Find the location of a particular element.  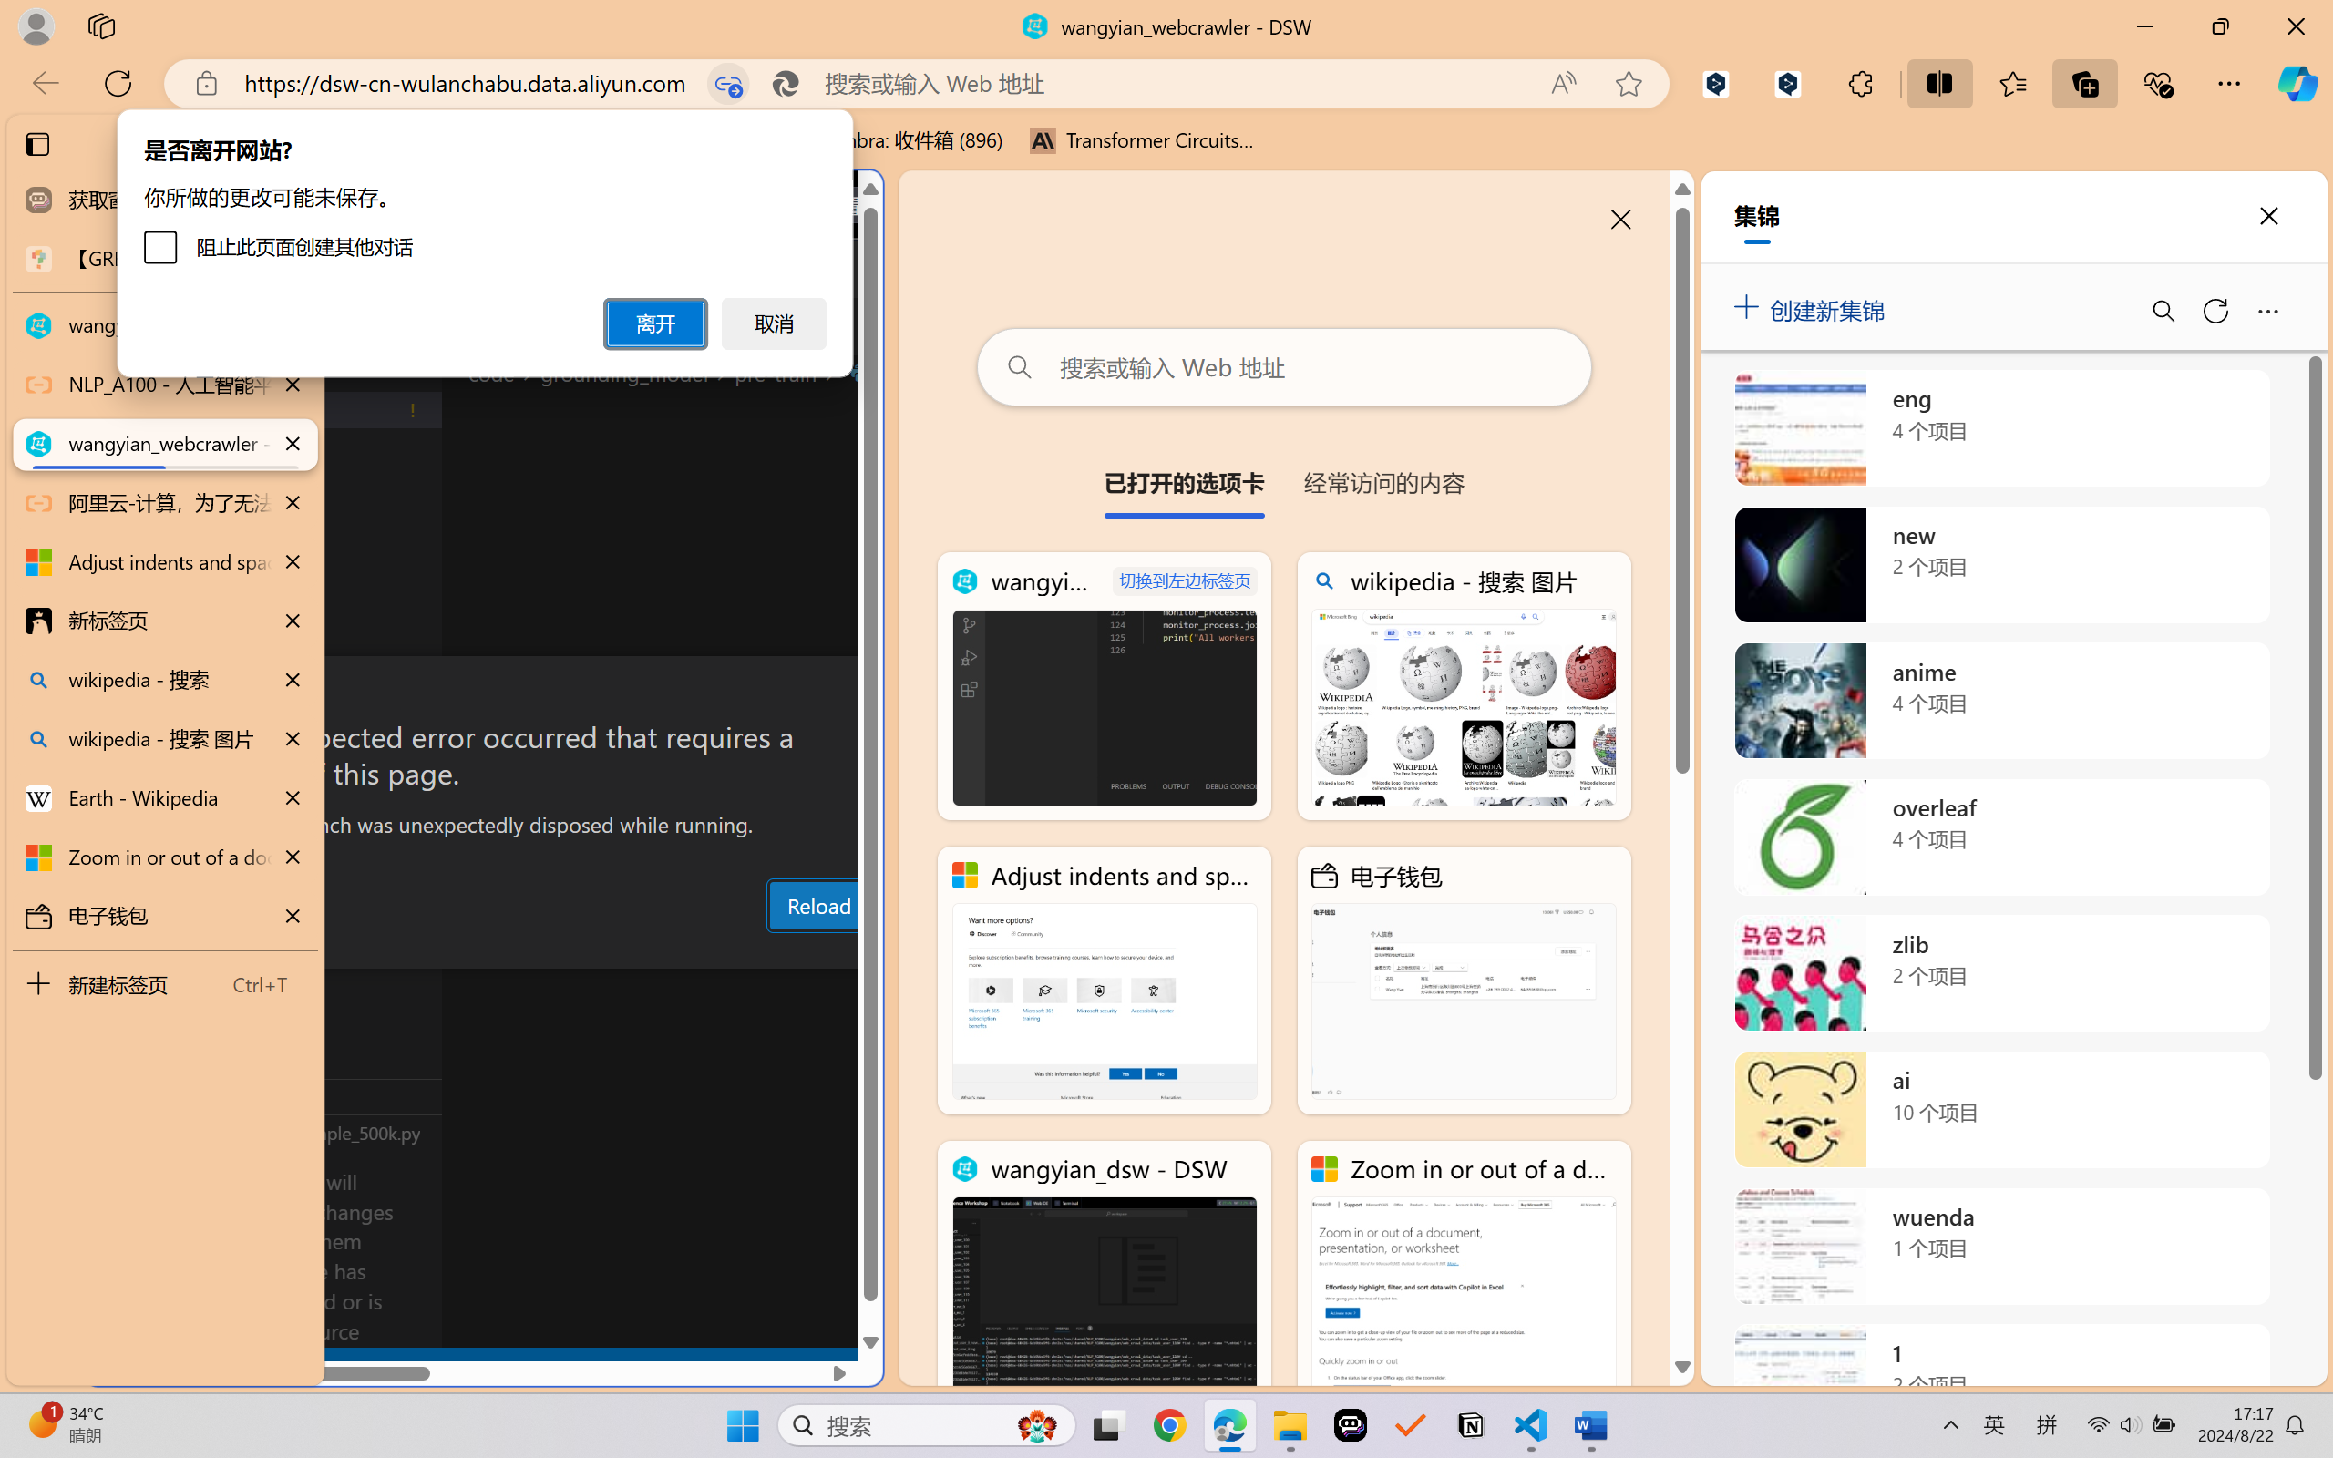

No Problems is located at coordinates (194, 1365).